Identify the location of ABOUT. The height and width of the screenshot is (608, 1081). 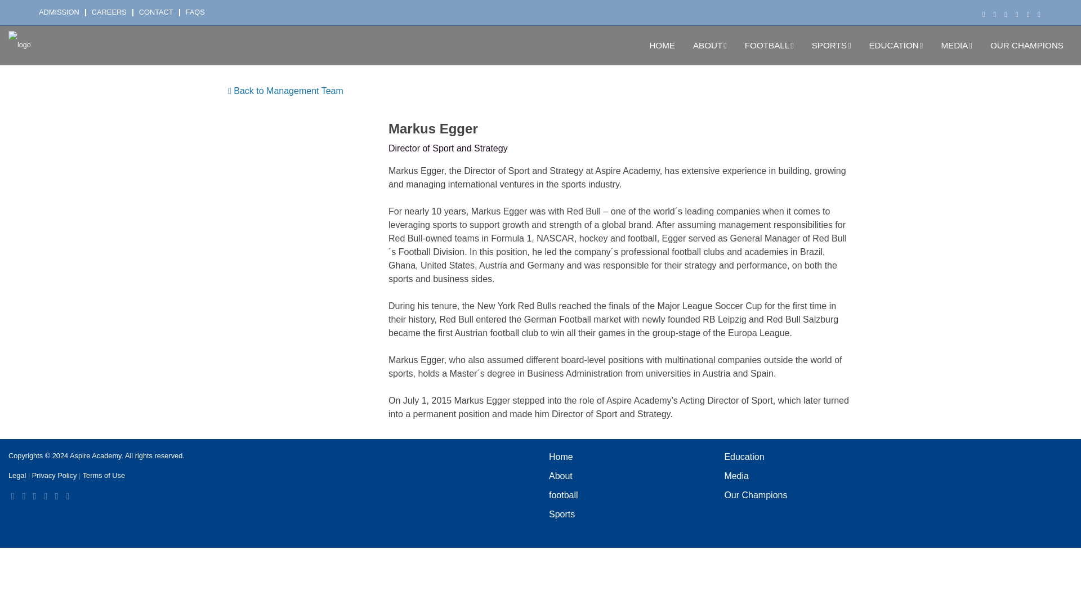
(710, 45).